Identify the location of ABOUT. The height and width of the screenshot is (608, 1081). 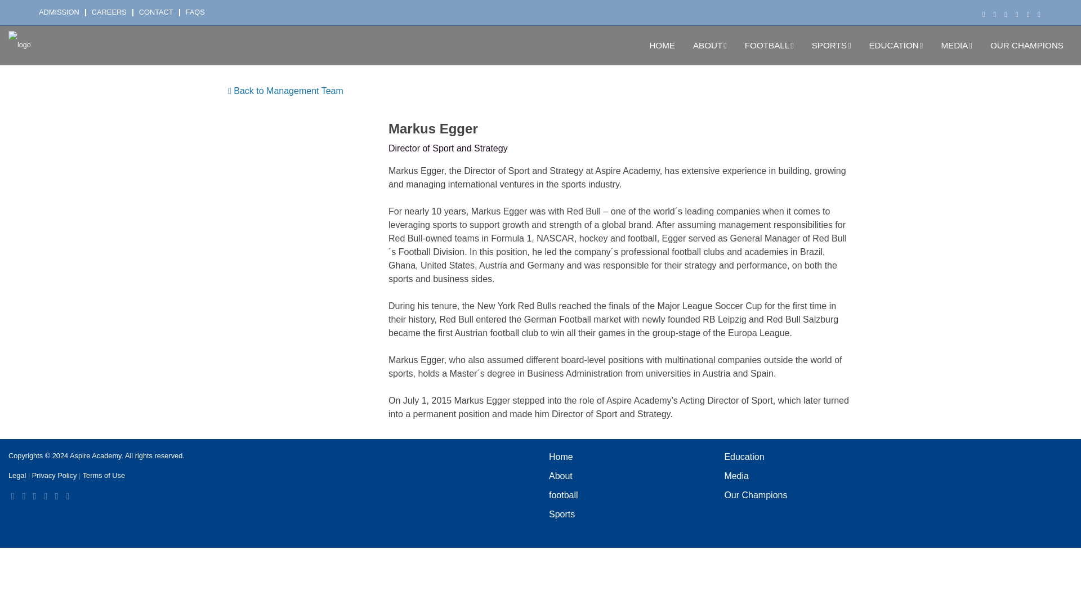
(710, 45).